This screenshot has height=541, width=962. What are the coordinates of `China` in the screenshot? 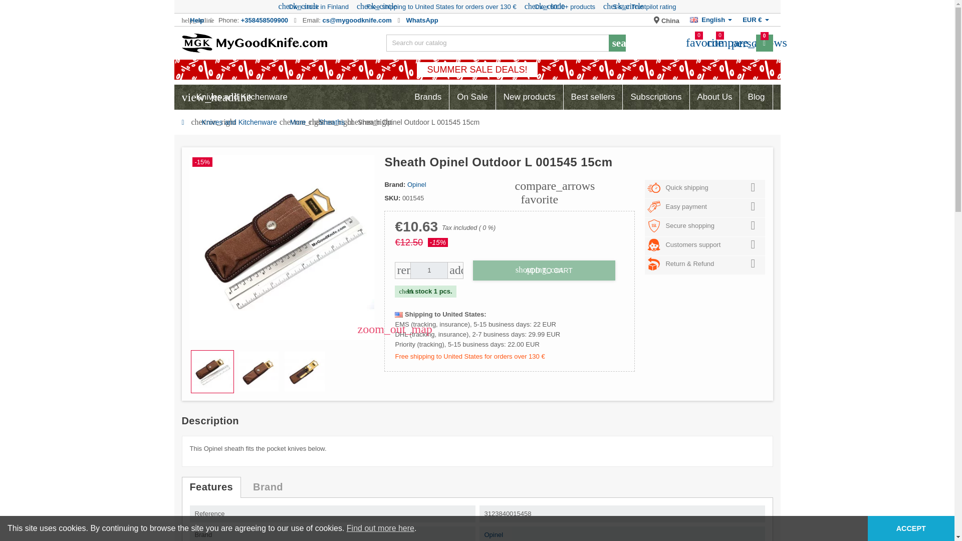 It's located at (691, 42).